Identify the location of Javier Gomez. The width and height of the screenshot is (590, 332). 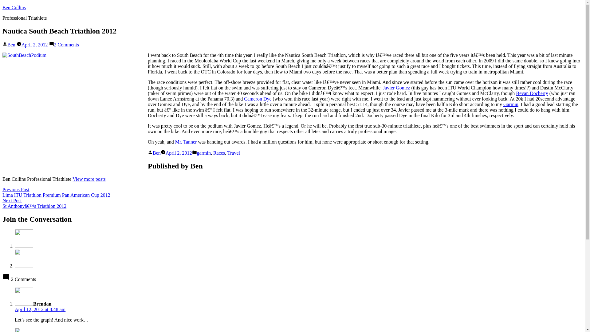
(396, 87).